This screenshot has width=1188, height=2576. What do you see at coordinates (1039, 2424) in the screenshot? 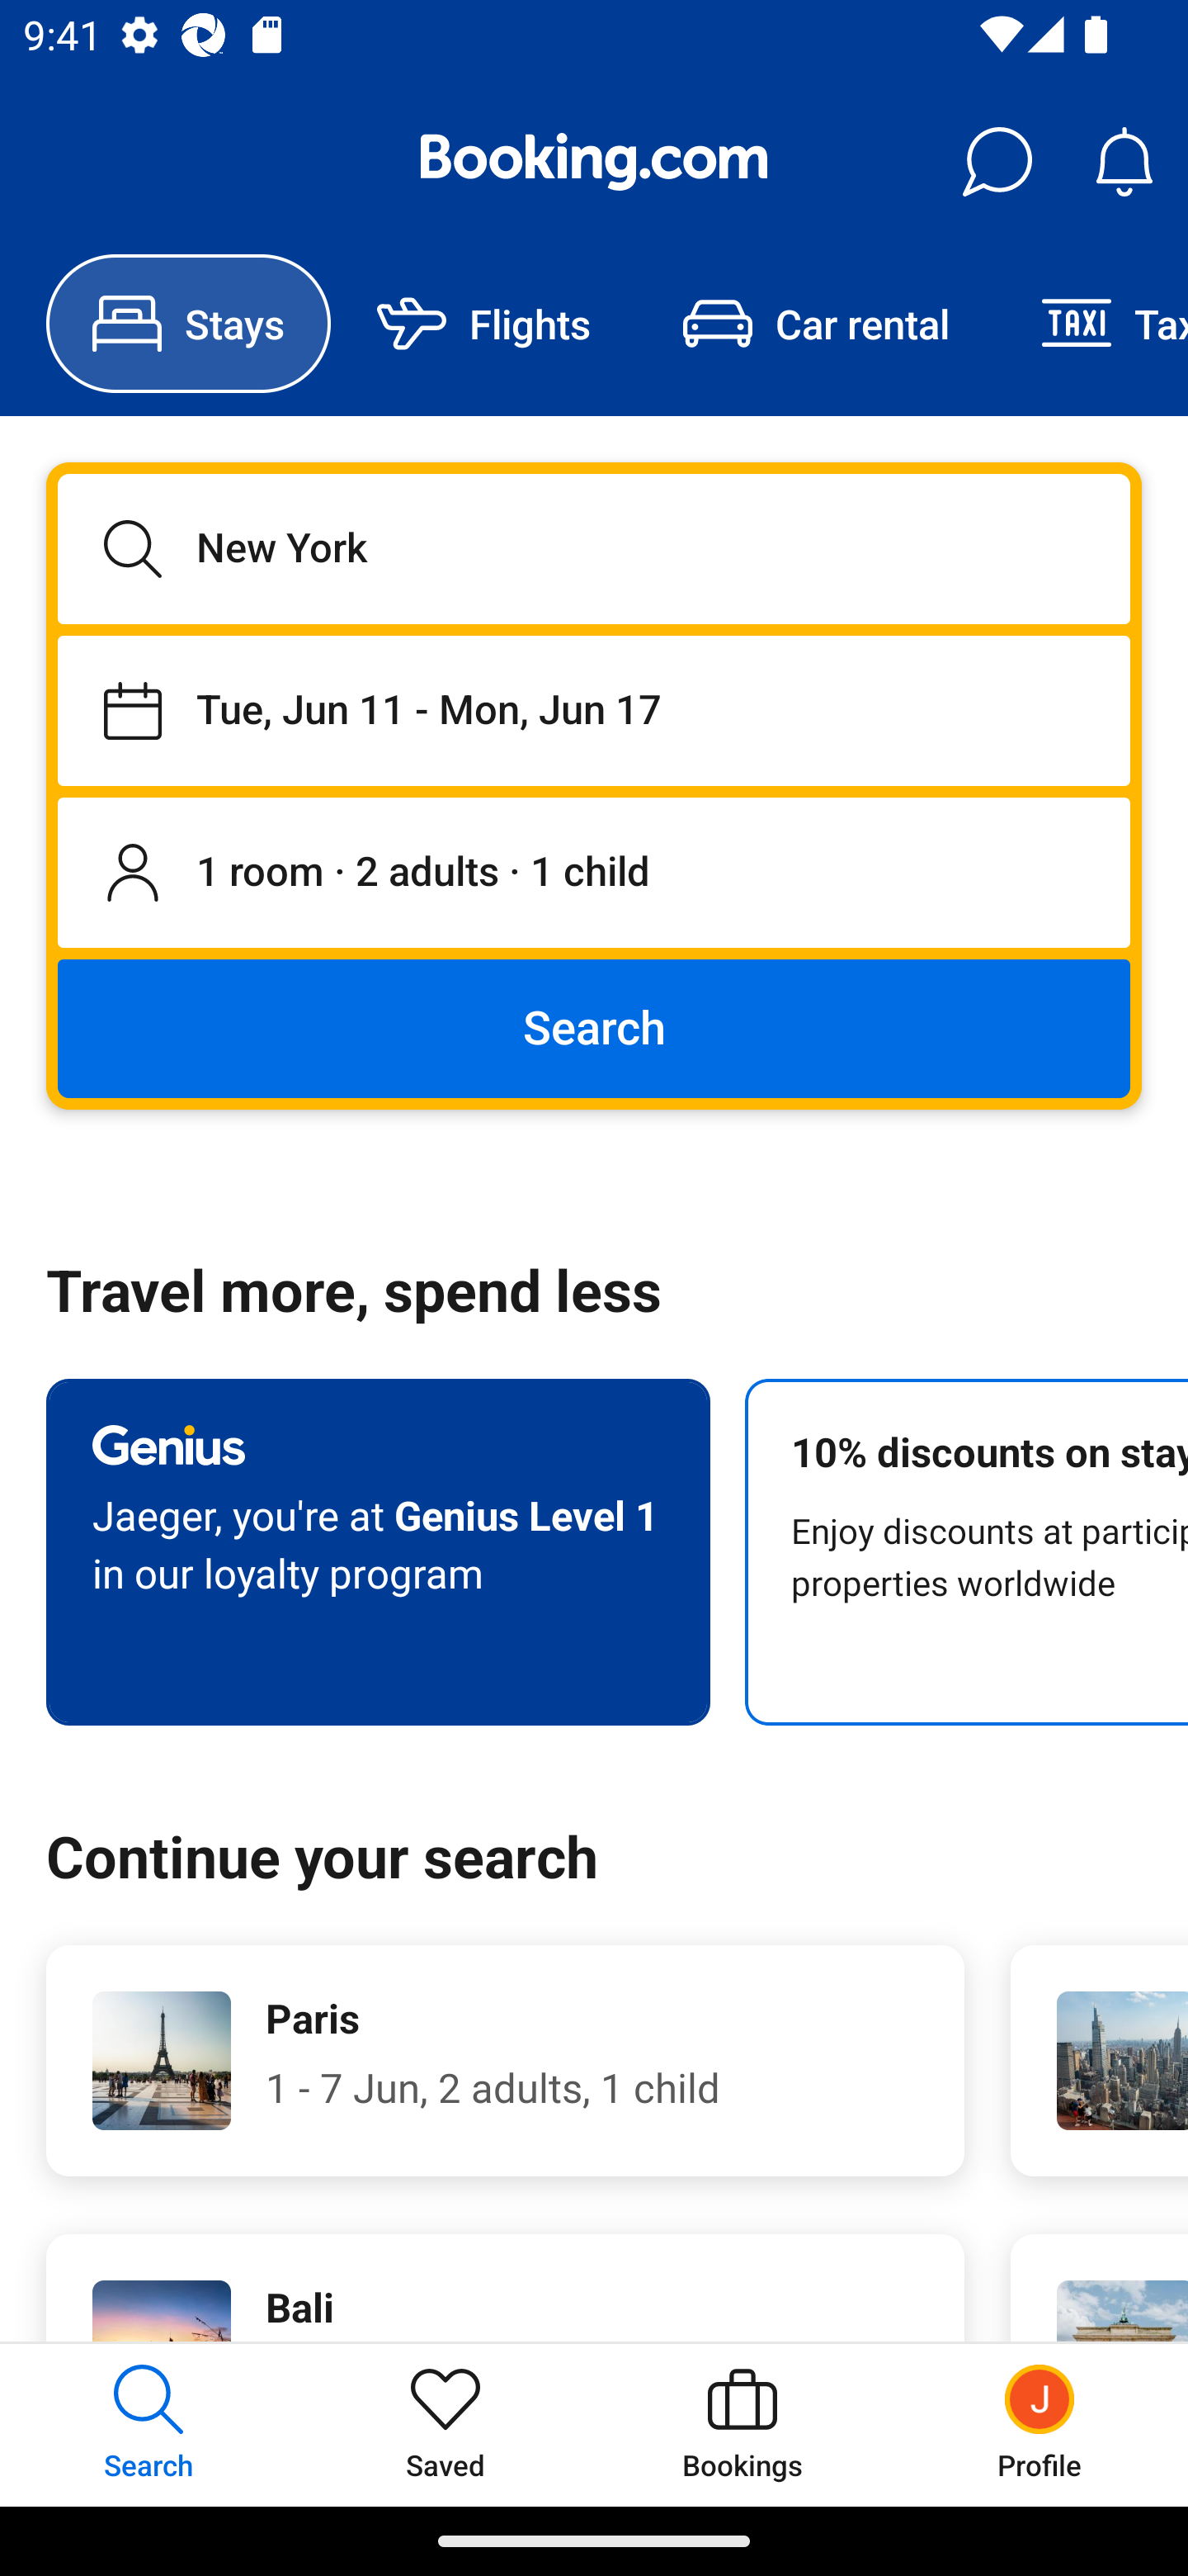
I see `Profile` at bounding box center [1039, 2424].